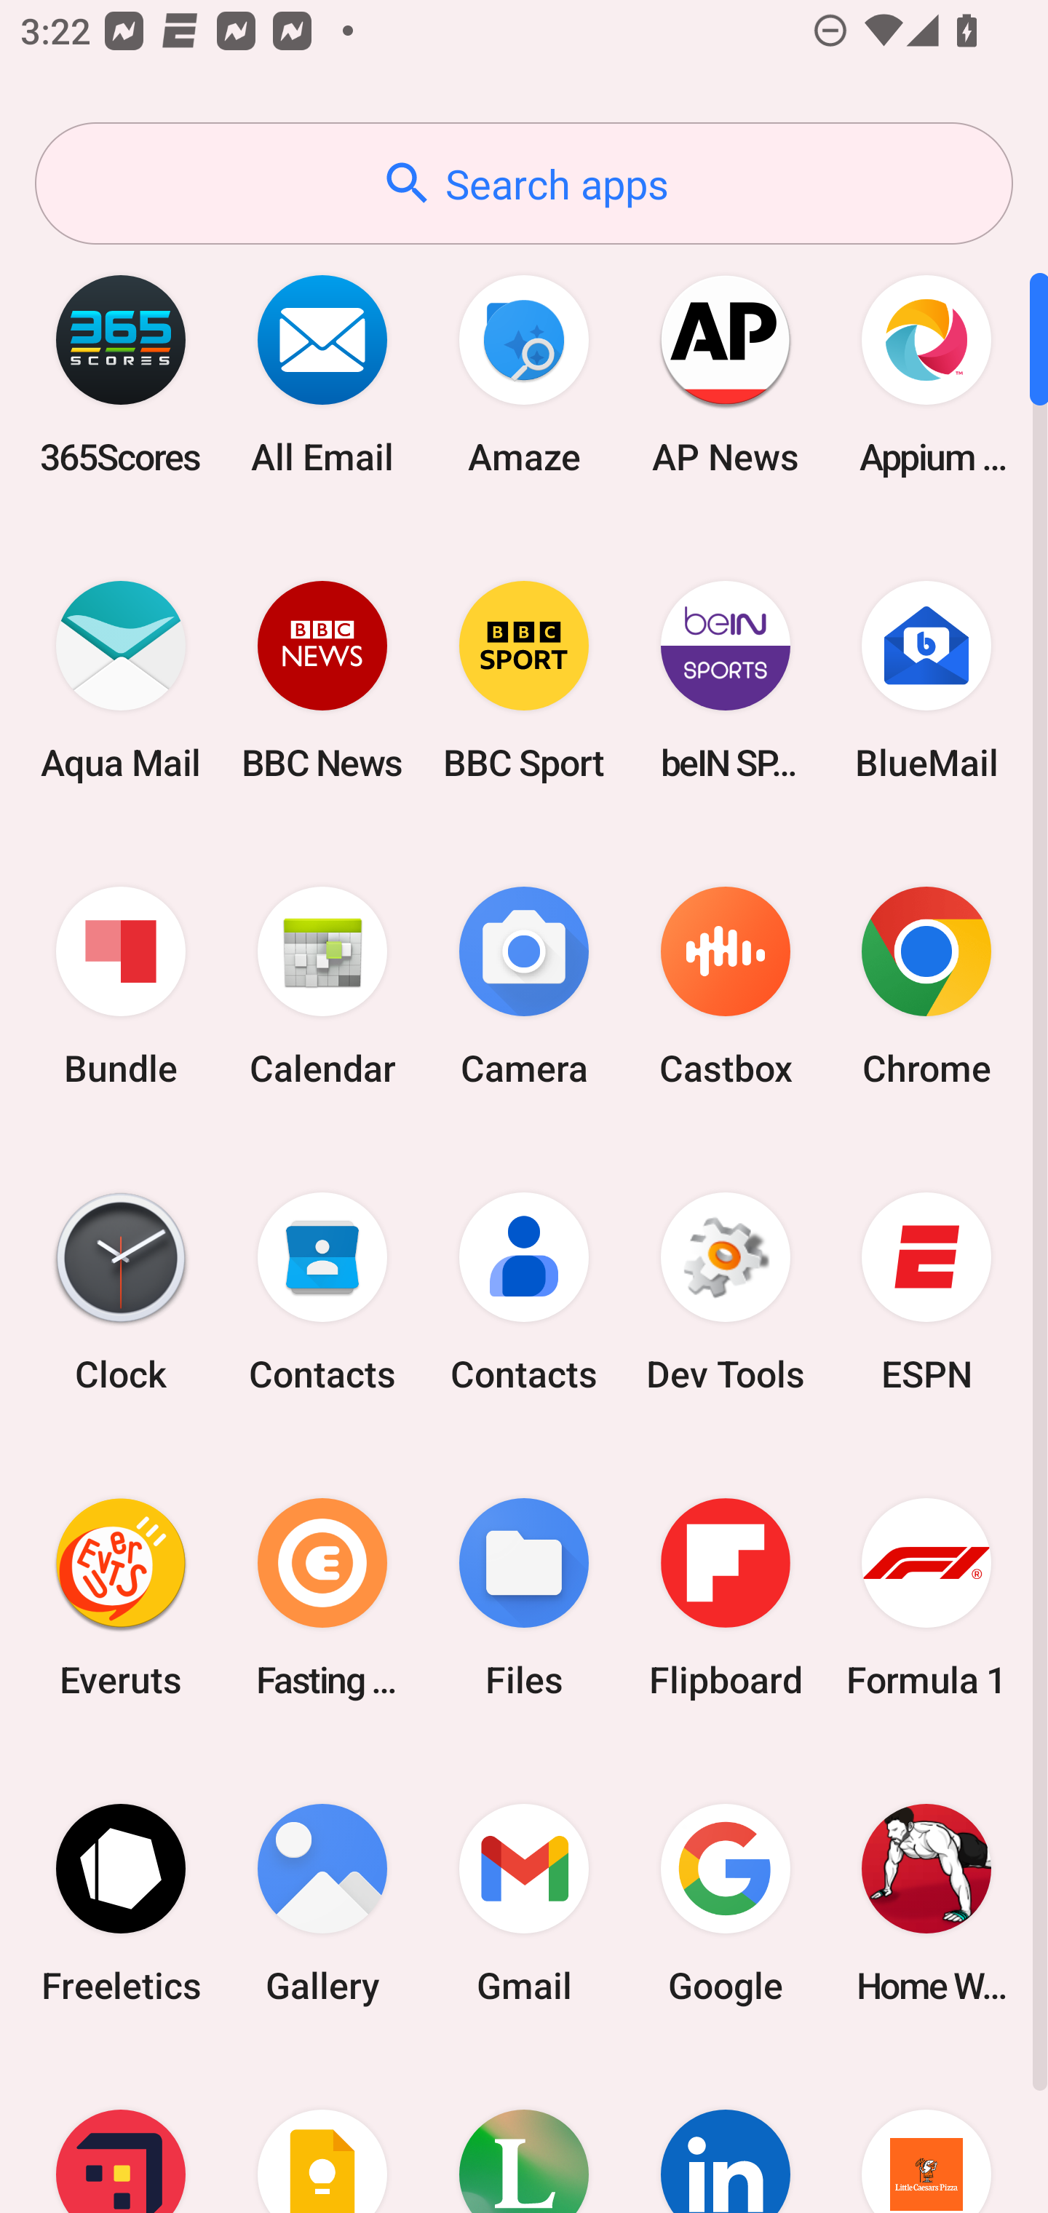  I want to click on Flipboard, so click(725, 1597).